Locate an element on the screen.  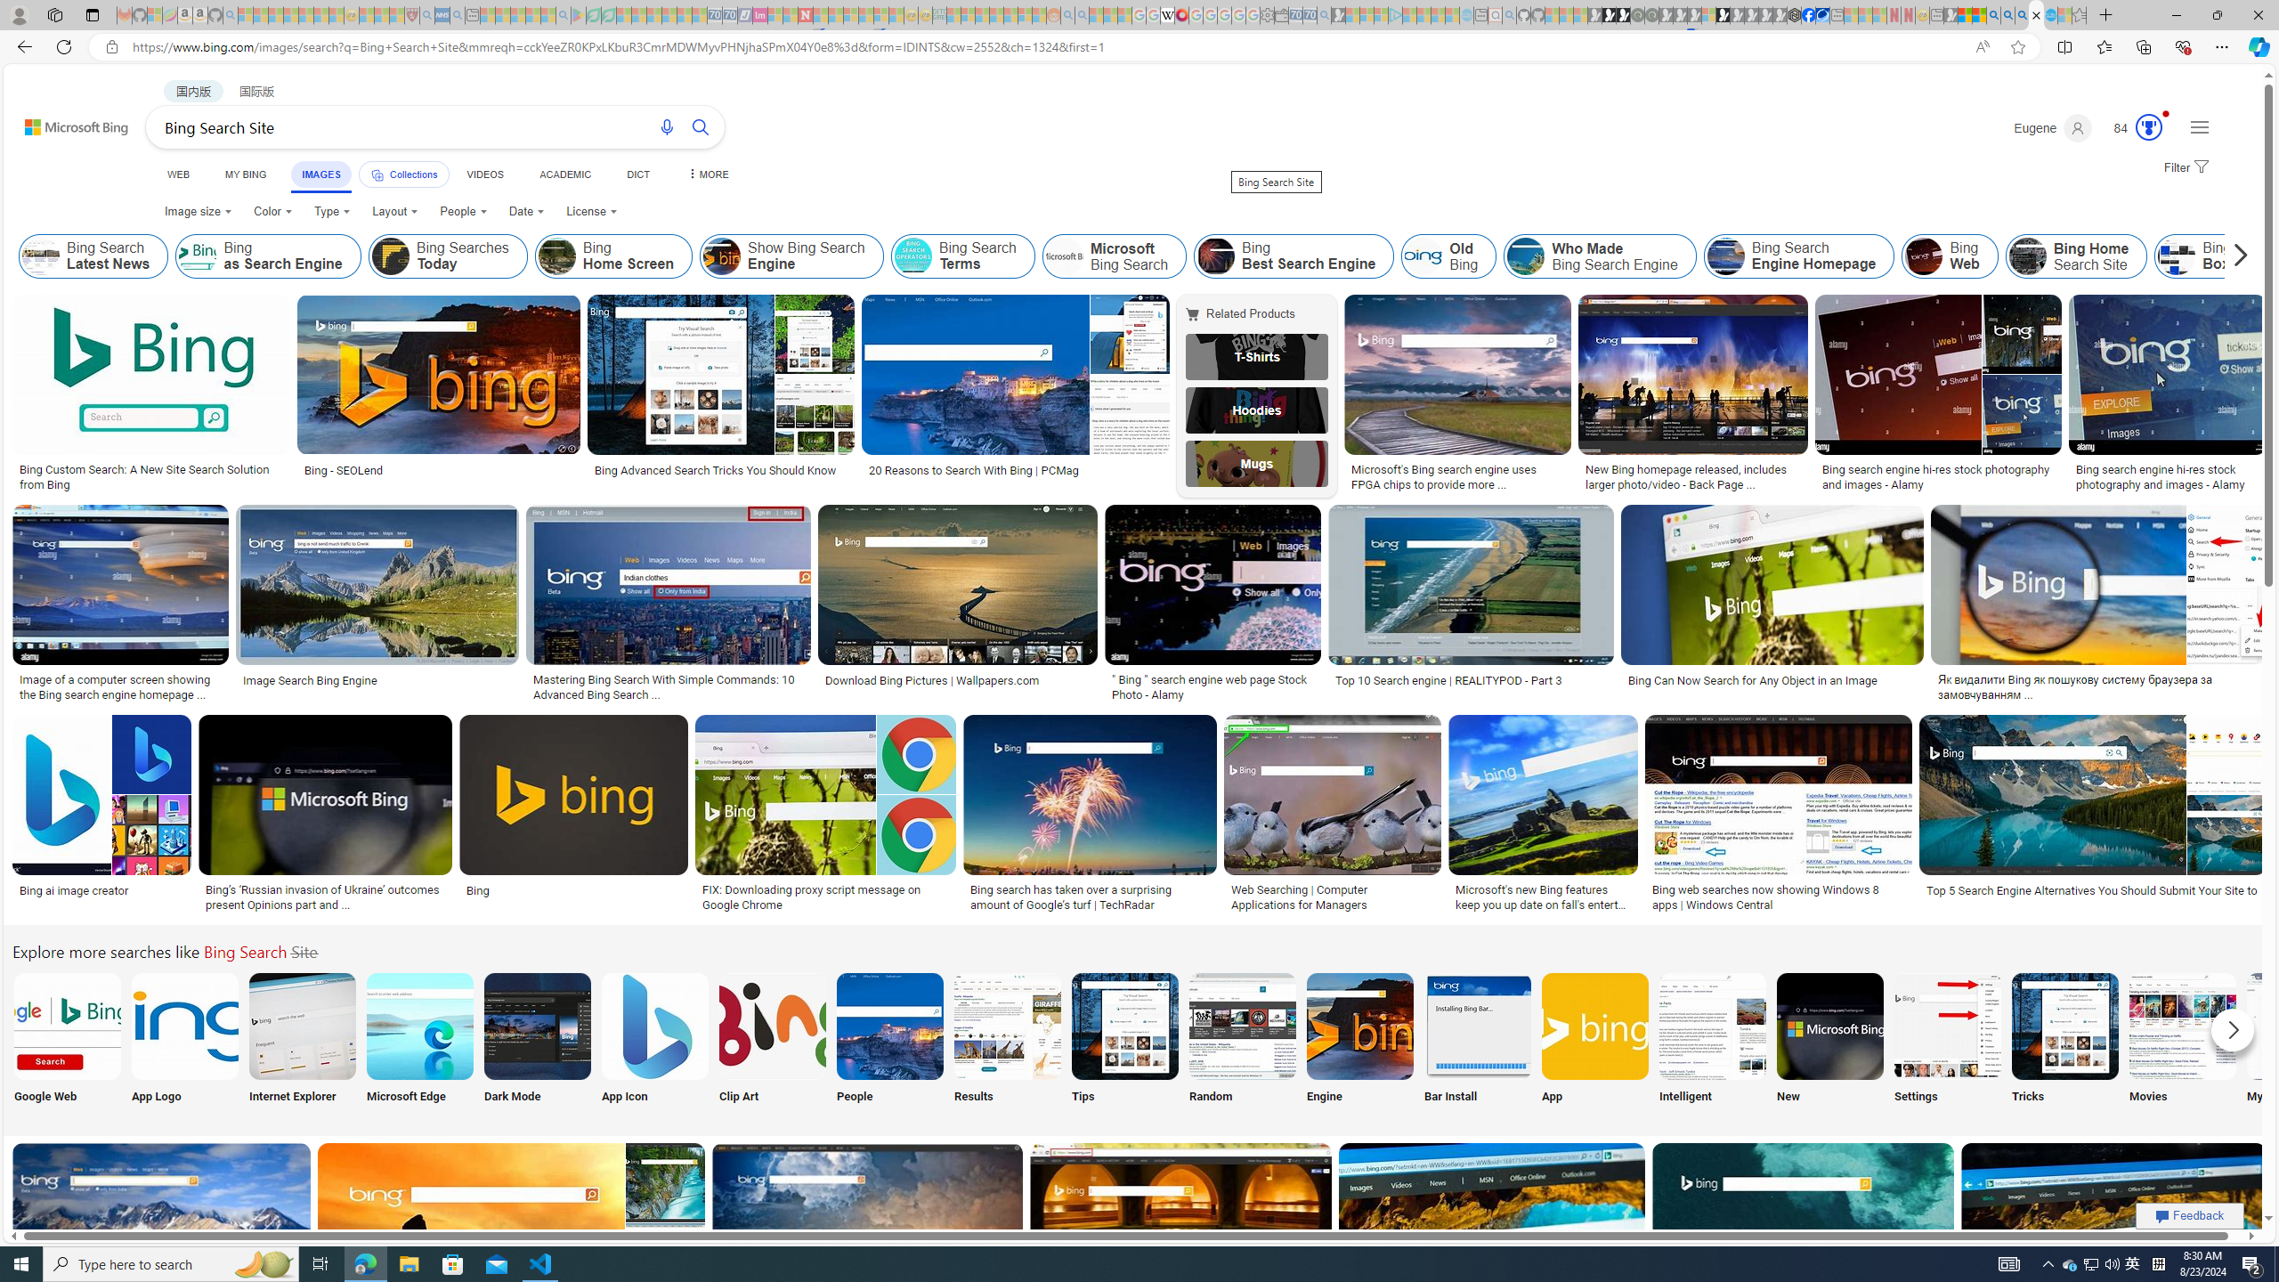
Bing ai image creator is located at coordinates (75, 890).